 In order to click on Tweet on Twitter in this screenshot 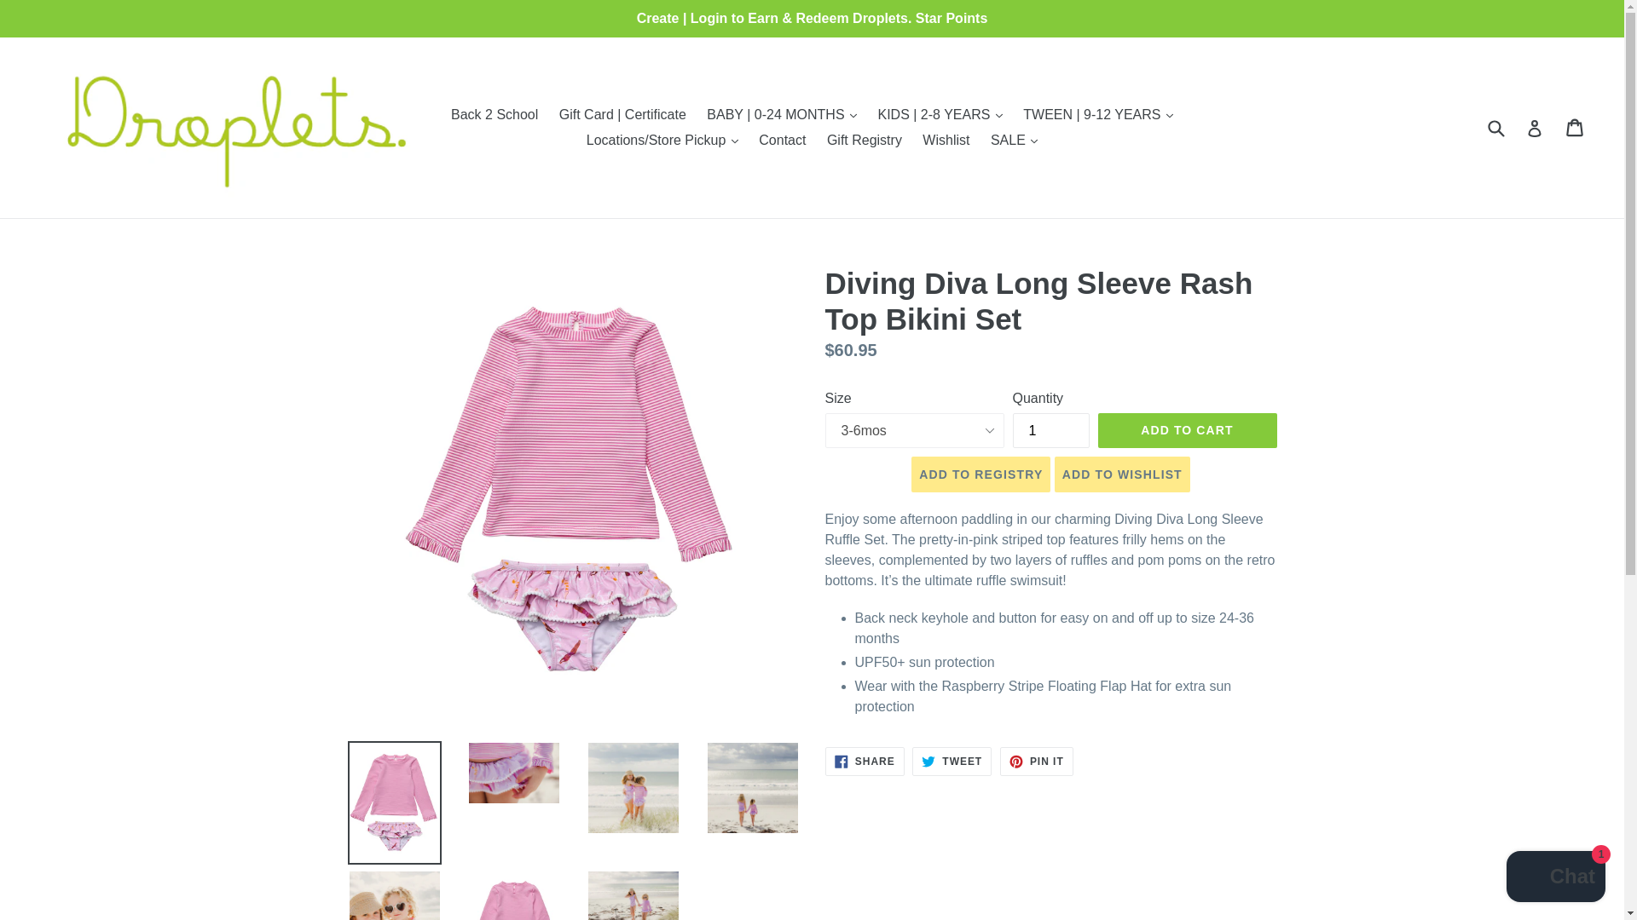, I will do `click(952, 762)`.